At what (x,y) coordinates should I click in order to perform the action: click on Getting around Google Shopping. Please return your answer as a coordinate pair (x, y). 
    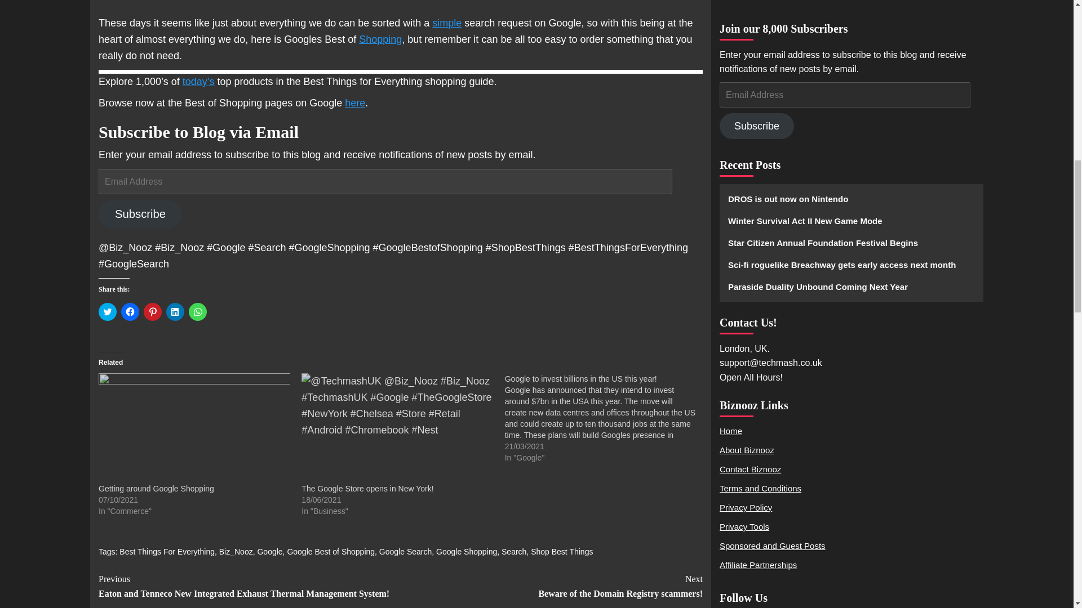
    Looking at the image, I should click on (156, 488).